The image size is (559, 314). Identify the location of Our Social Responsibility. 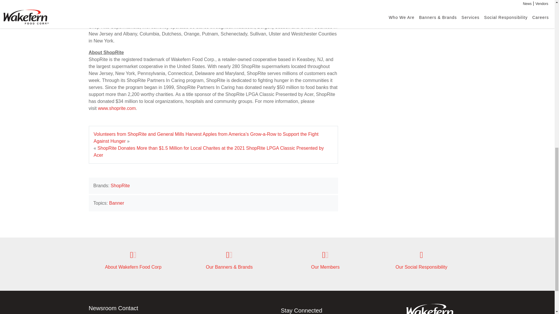
(421, 261).